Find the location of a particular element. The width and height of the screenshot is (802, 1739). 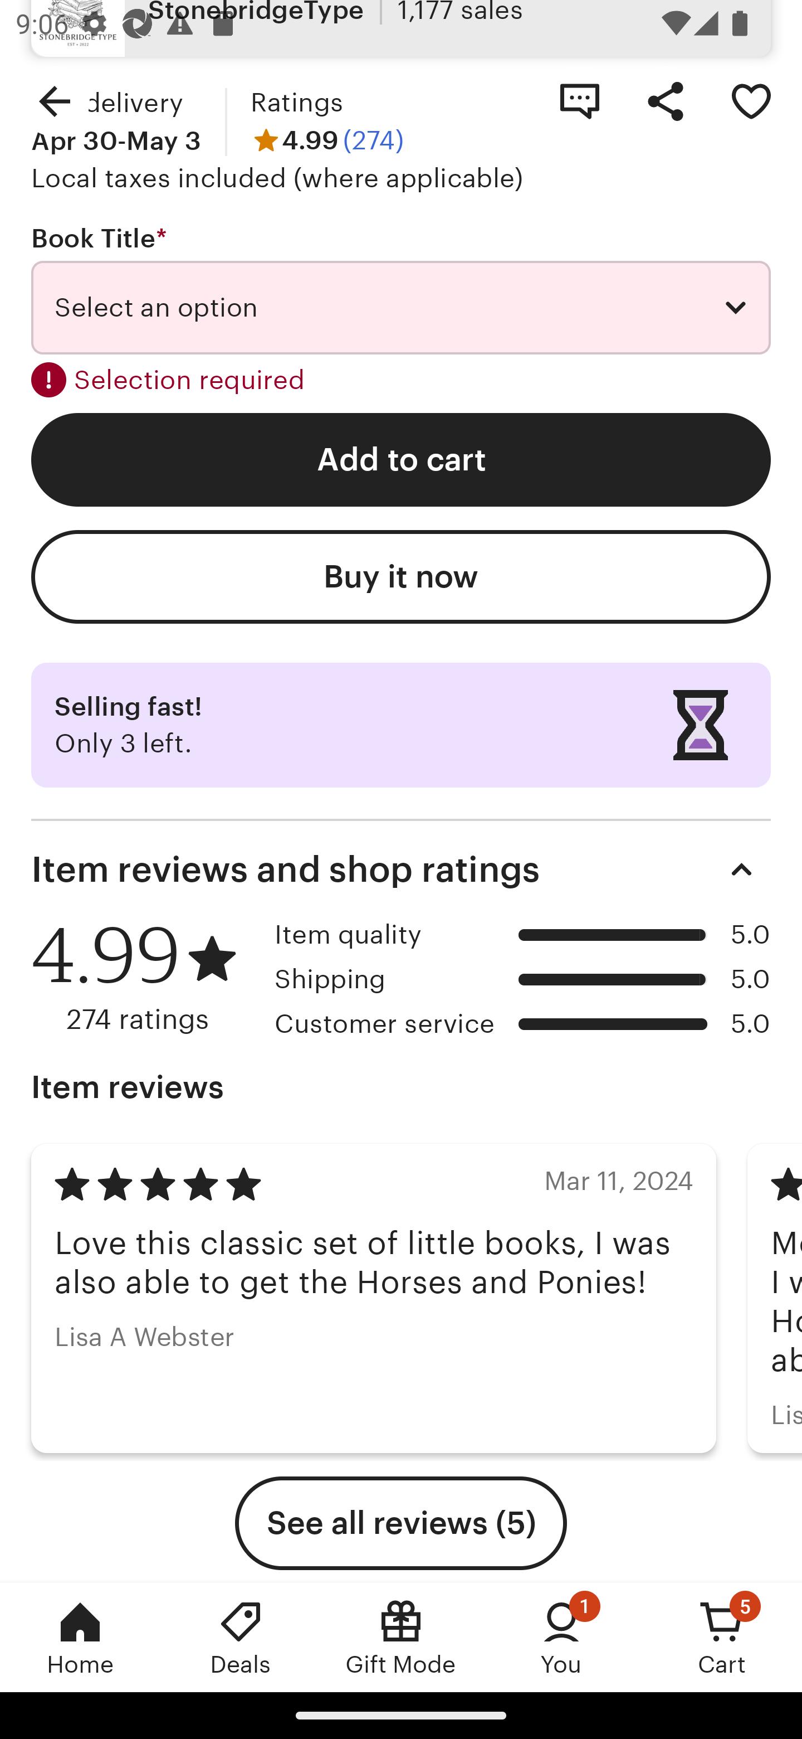

Select an option is located at coordinates (401, 308).